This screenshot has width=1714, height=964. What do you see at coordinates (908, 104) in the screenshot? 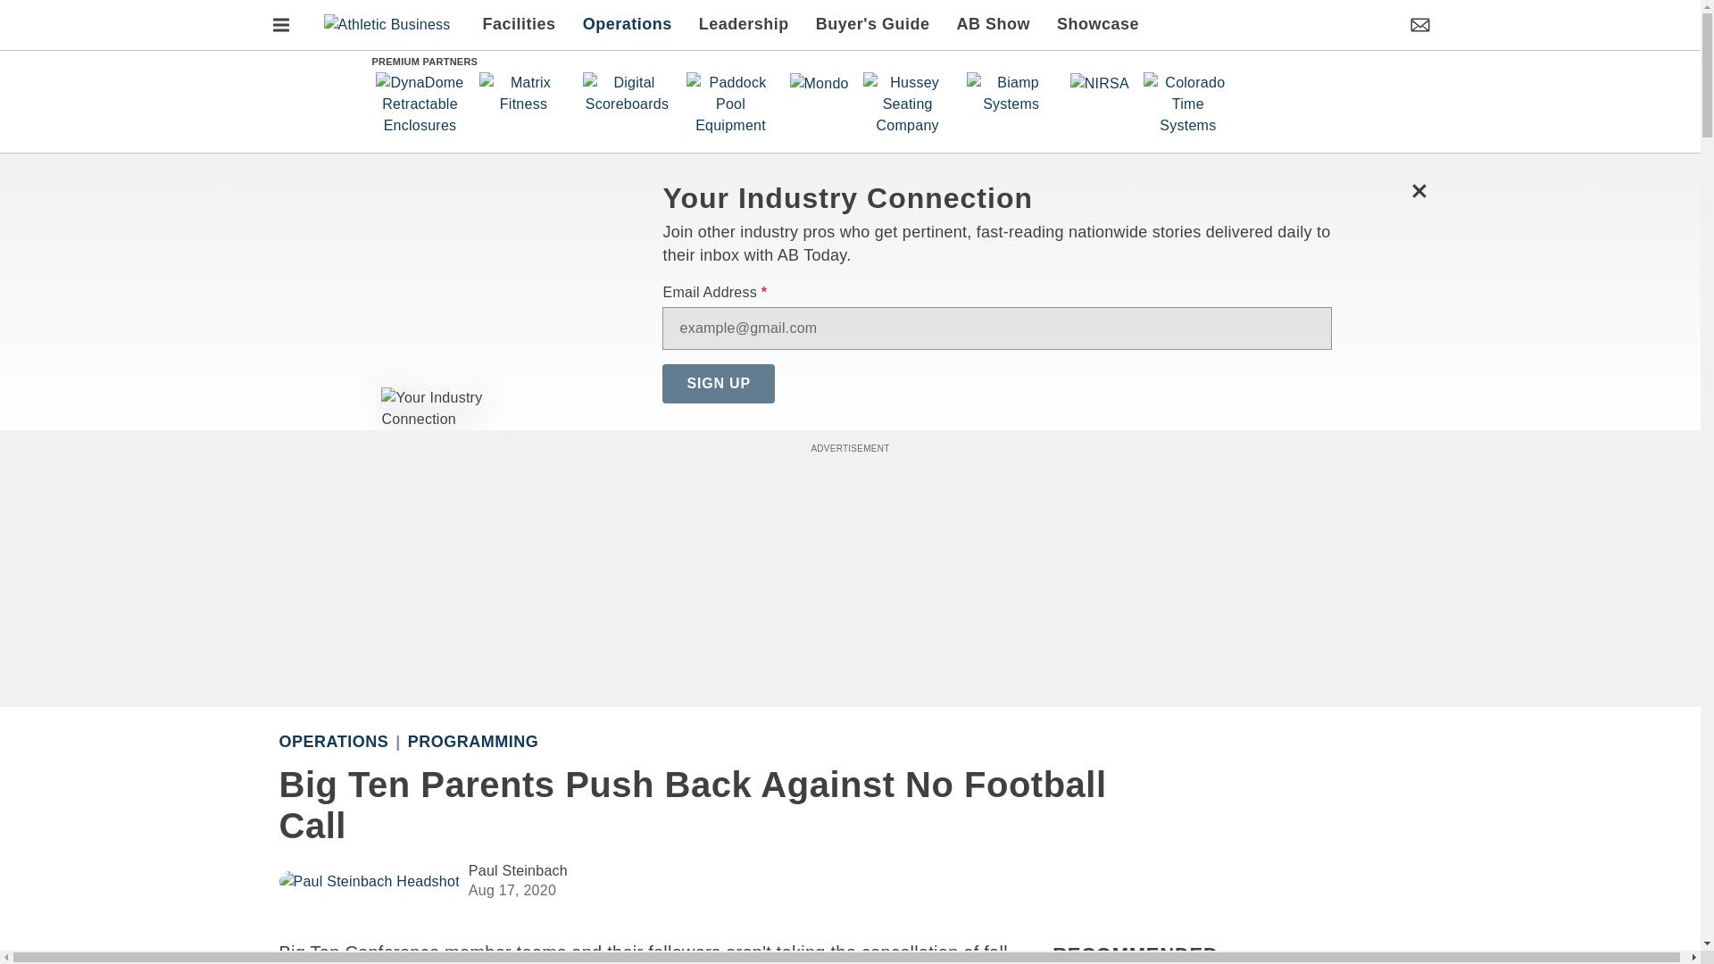
I see `Hussey Seating Company` at bounding box center [908, 104].